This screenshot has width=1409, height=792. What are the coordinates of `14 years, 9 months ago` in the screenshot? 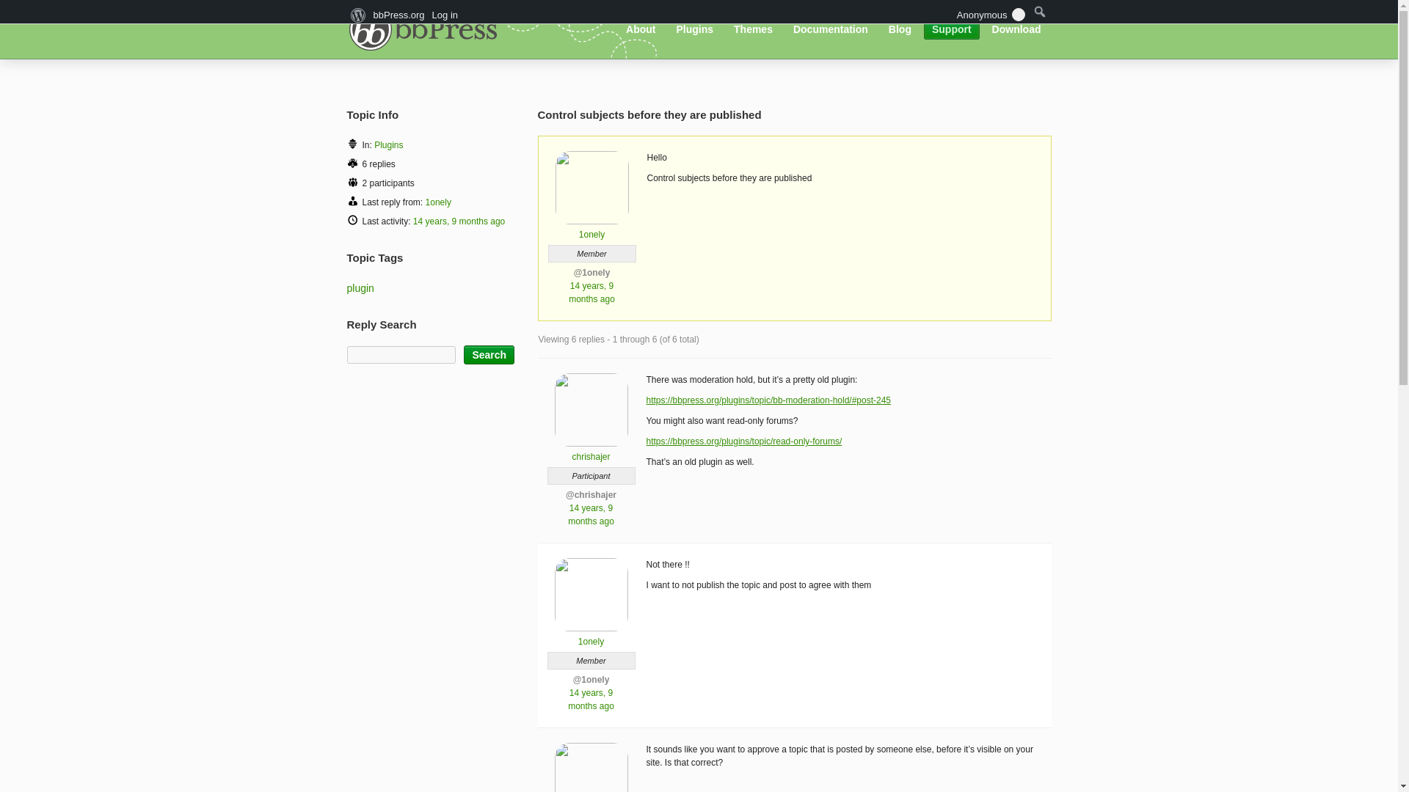 It's located at (591, 700).